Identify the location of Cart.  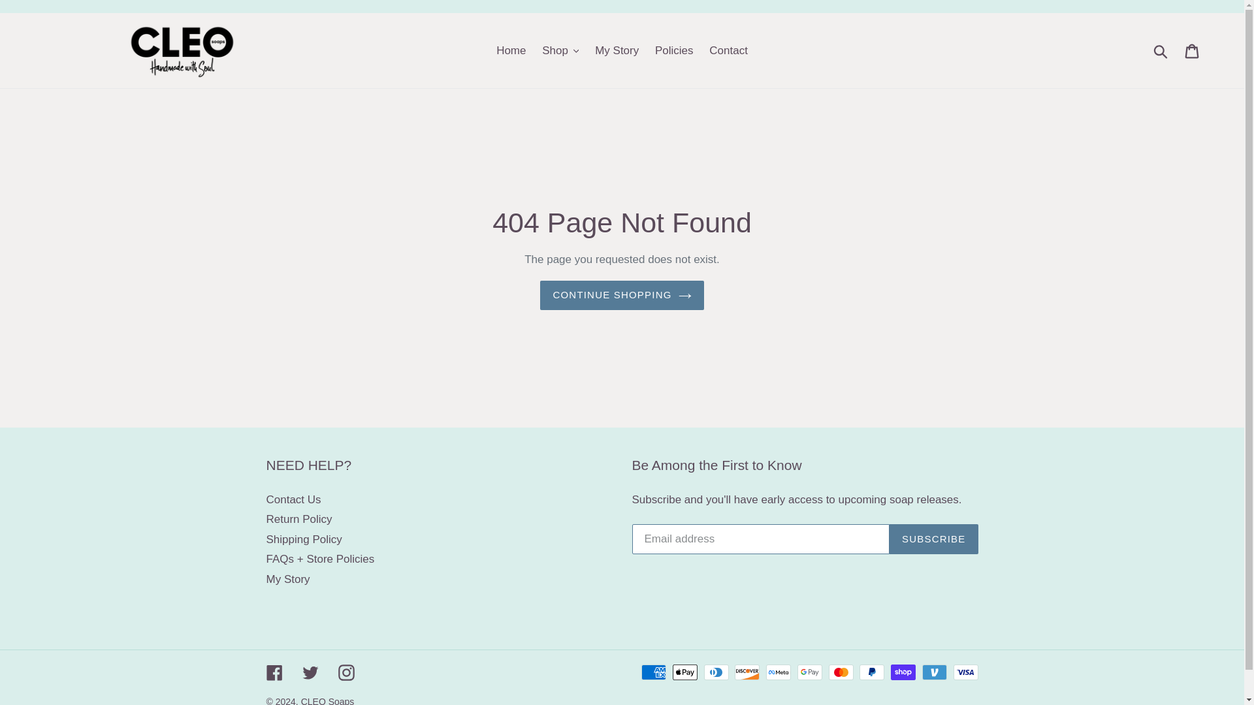
(1193, 51).